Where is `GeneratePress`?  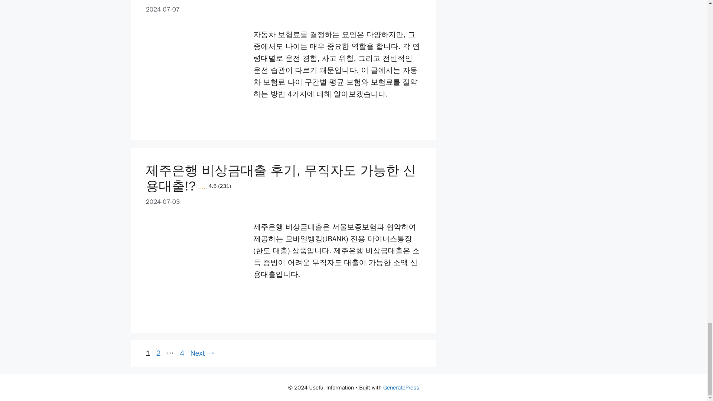
GeneratePress is located at coordinates (401, 388).